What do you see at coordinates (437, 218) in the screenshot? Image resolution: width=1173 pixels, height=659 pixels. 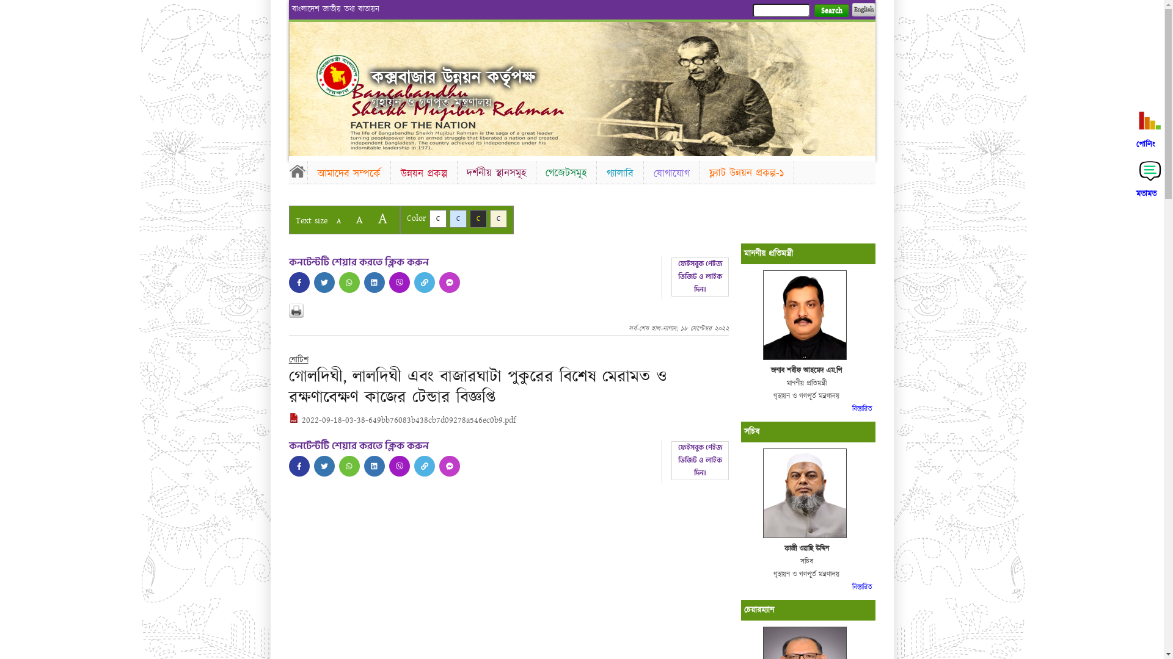 I see `C` at bounding box center [437, 218].